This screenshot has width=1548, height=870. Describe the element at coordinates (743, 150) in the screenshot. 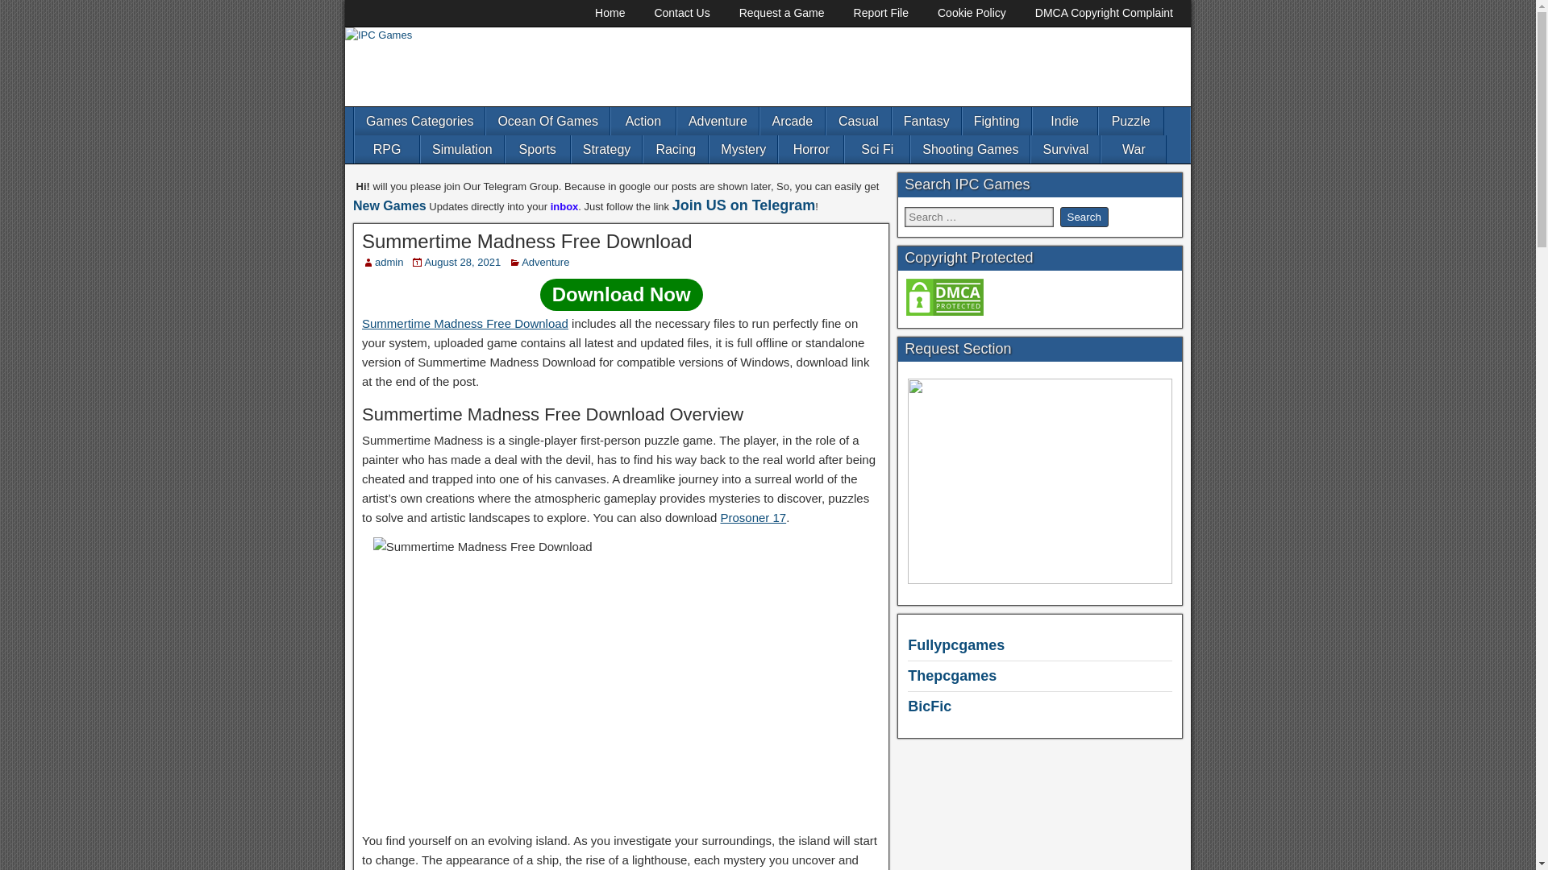

I see `Mystery` at that location.